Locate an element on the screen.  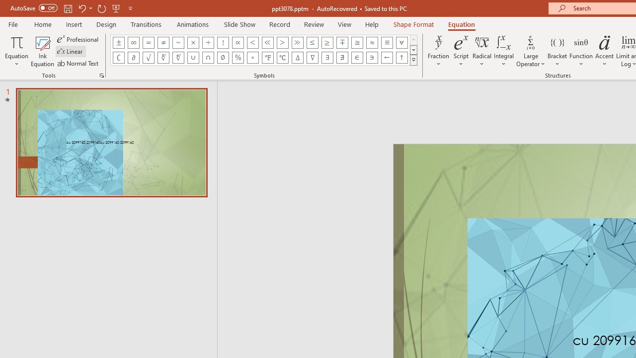
Equation Symbol Nabla is located at coordinates (312, 58).